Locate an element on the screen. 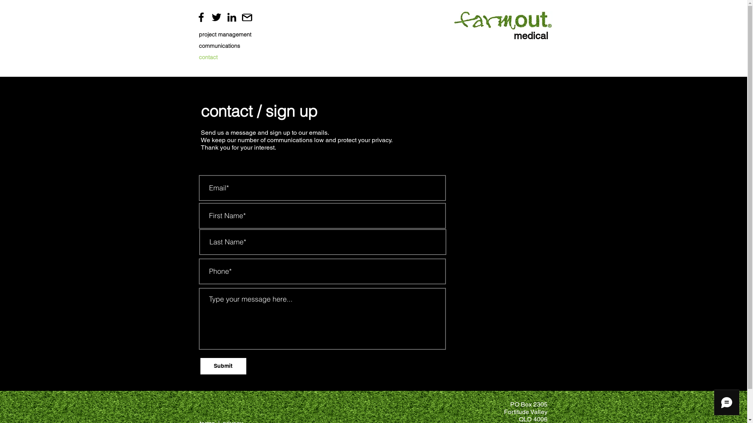 The image size is (753, 423). farmout_RGB260907.jpg is located at coordinates (503, 20).